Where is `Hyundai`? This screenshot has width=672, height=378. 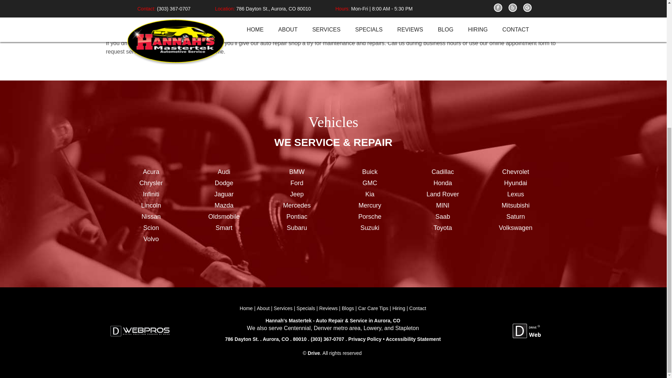
Hyundai is located at coordinates (515, 183).